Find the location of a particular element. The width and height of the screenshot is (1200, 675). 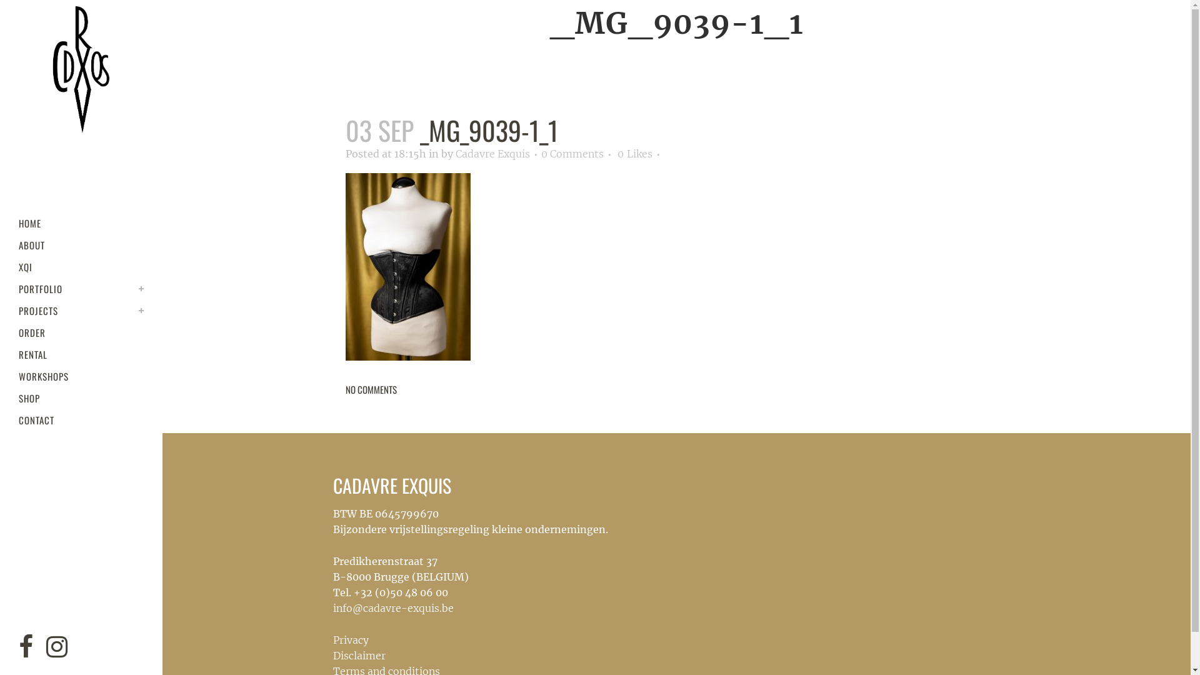

HOME is located at coordinates (81, 224).